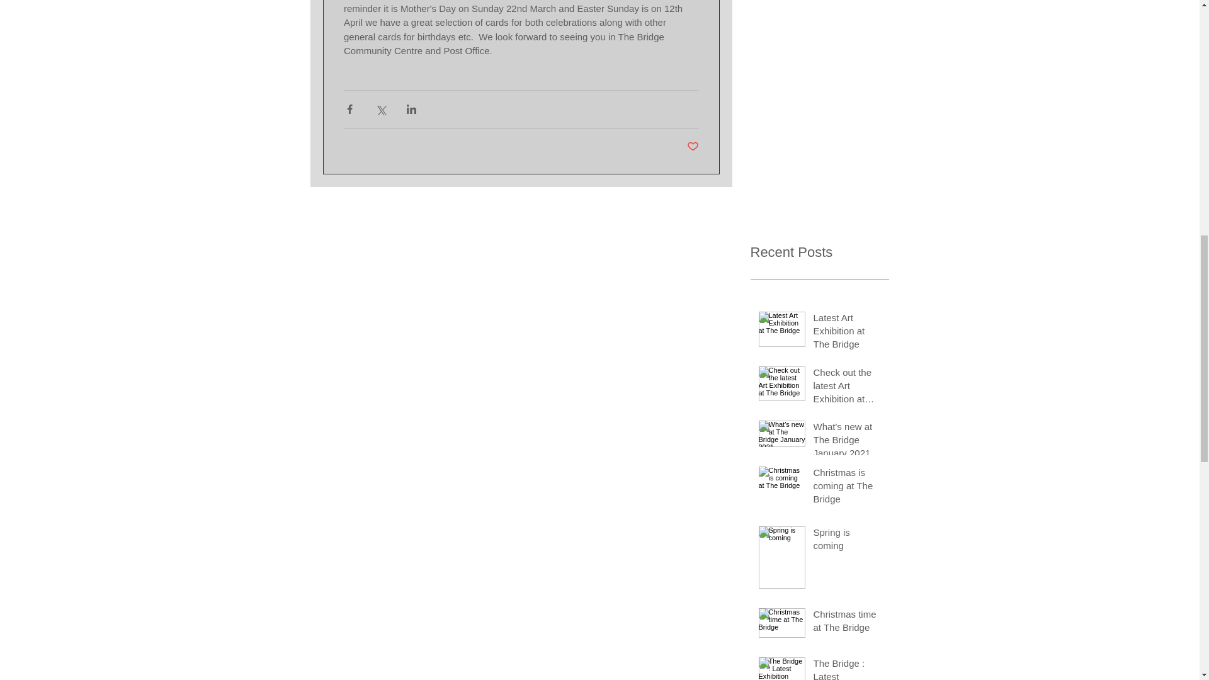 Image resolution: width=1209 pixels, height=680 pixels. I want to click on Christmas time at The Bridge, so click(848, 623).